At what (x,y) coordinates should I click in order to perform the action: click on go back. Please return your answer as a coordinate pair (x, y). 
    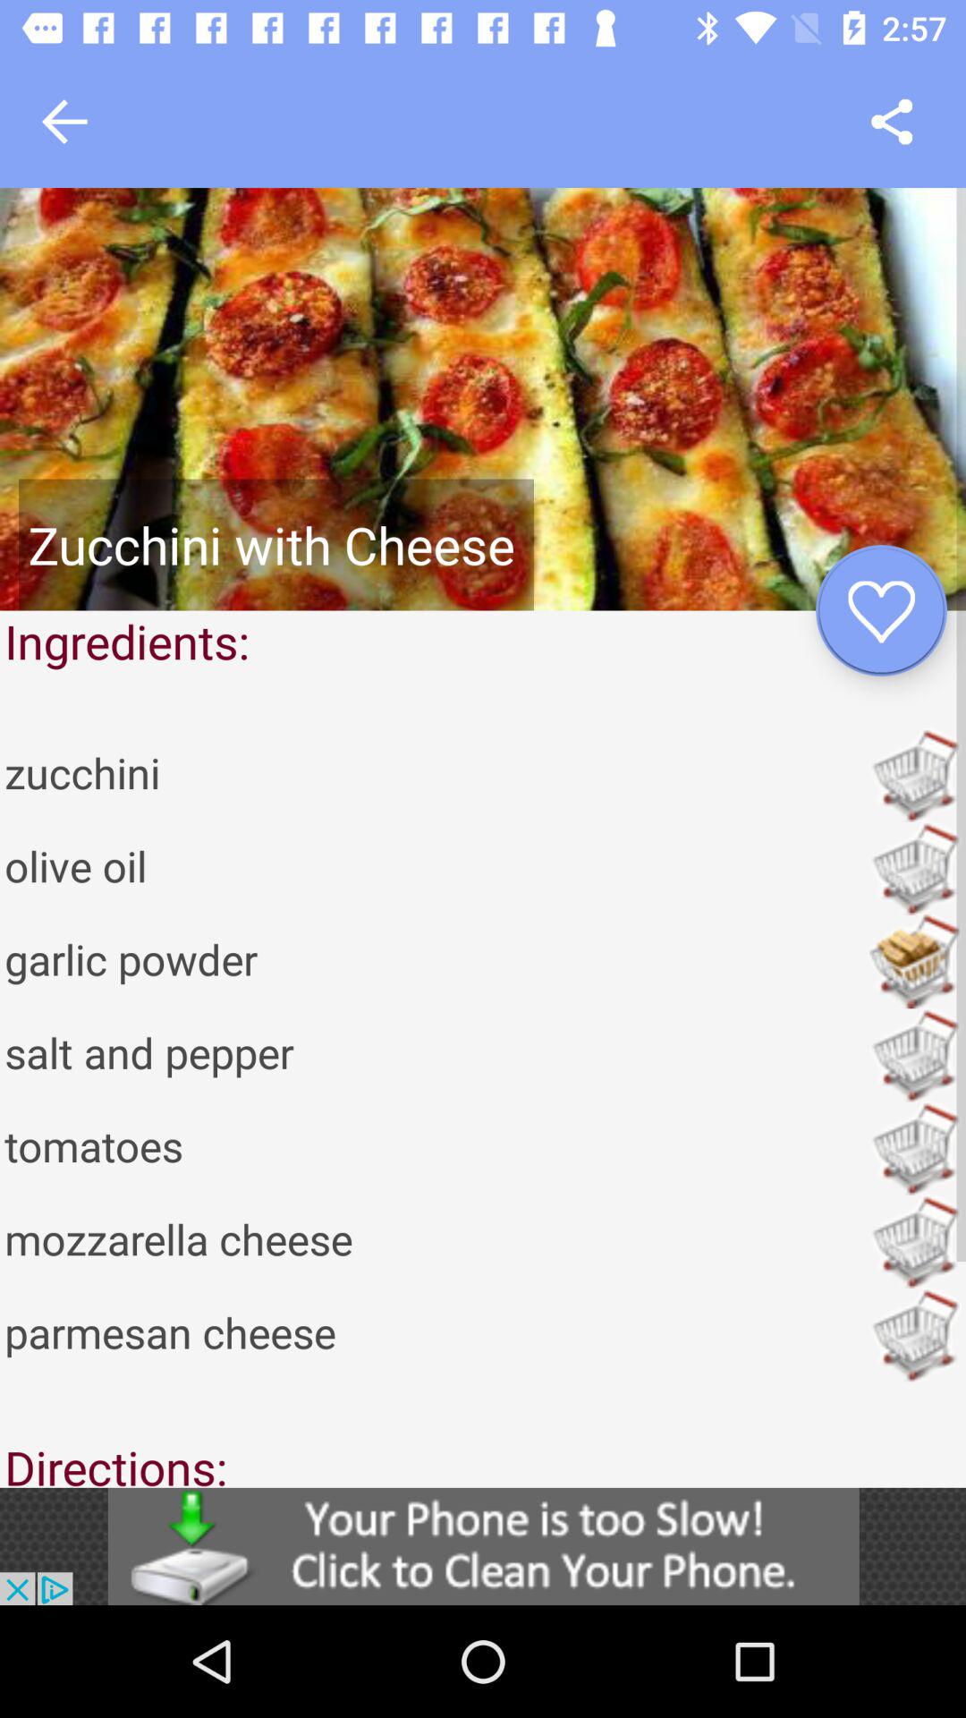
    Looking at the image, I should click on (64, 122).